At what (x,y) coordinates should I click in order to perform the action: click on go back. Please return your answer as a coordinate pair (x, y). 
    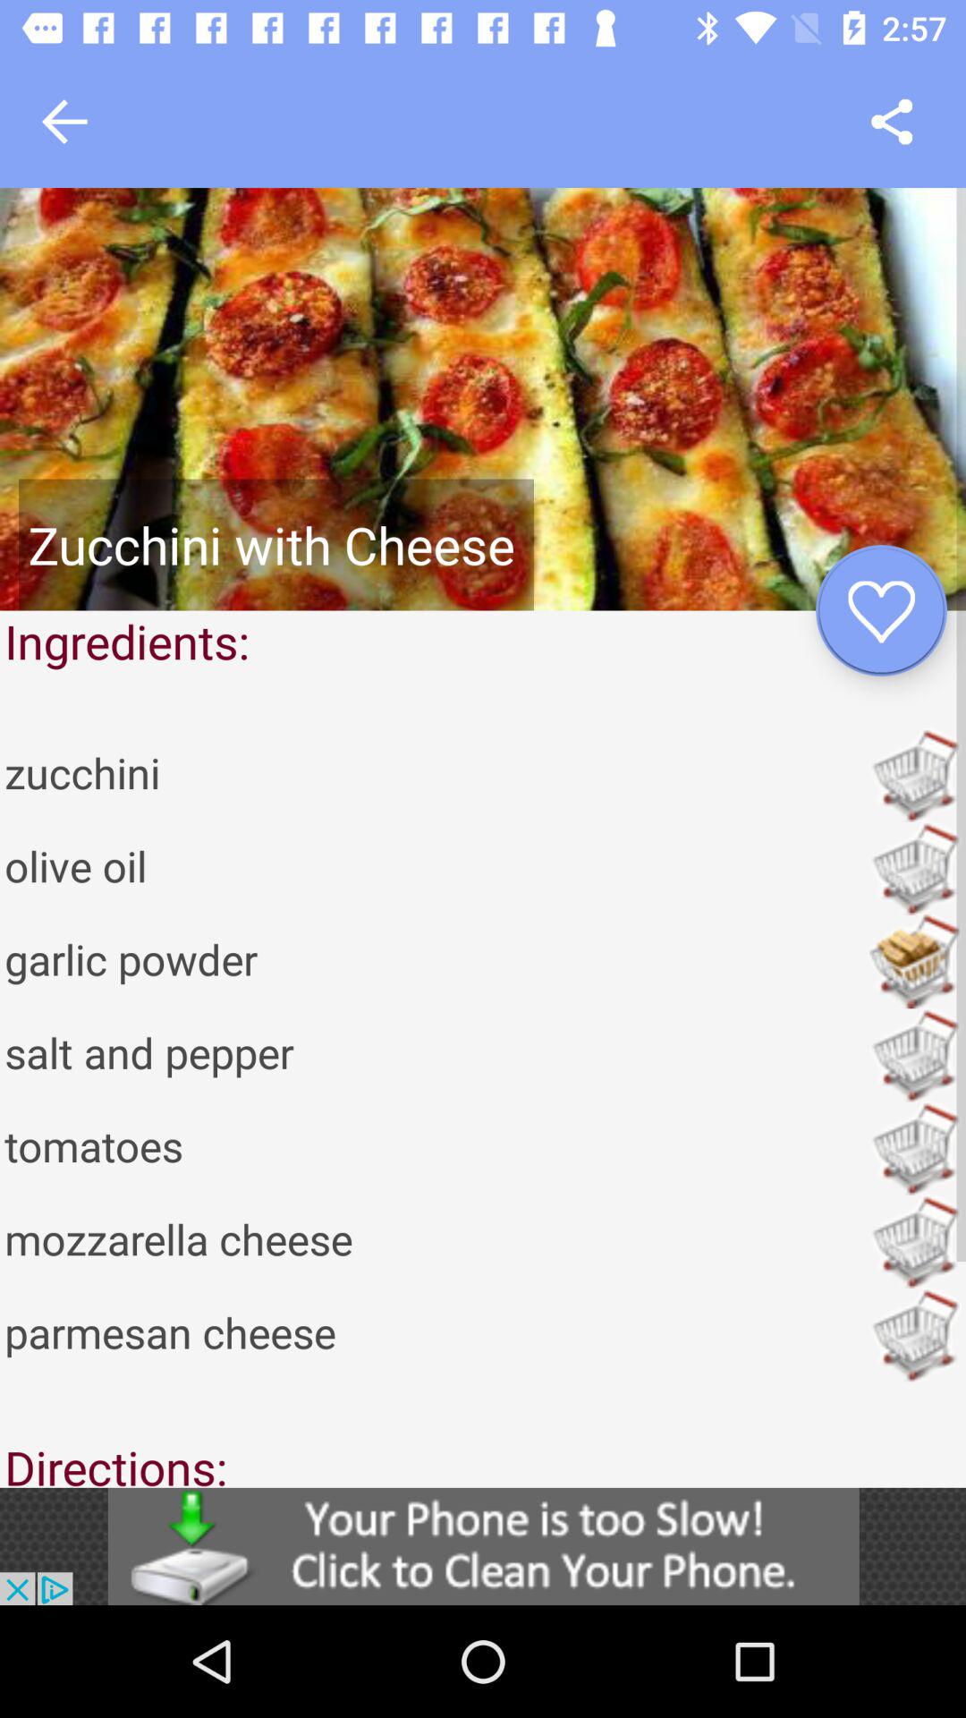
    Looking at the image, I should click on (64, 122).